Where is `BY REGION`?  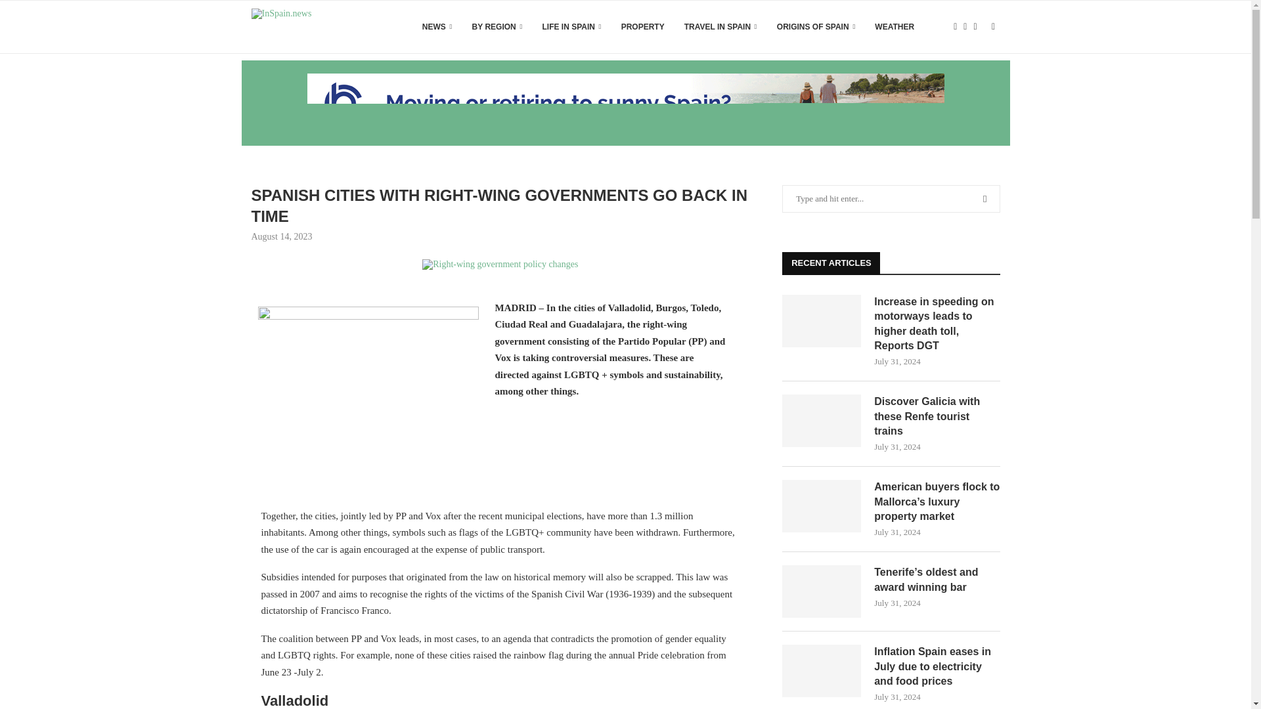
BY REGION is located at coordinates (497, 27).